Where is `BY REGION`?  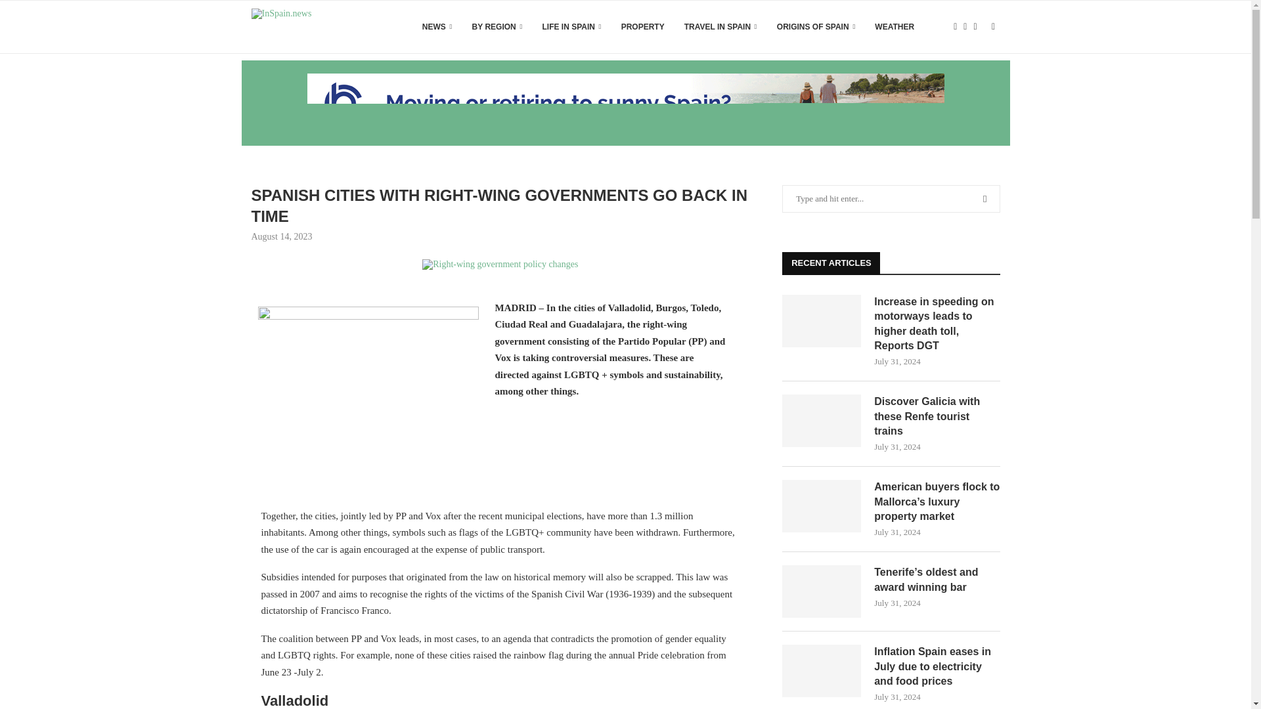
BY REGION is located at coordinates (497, 27).